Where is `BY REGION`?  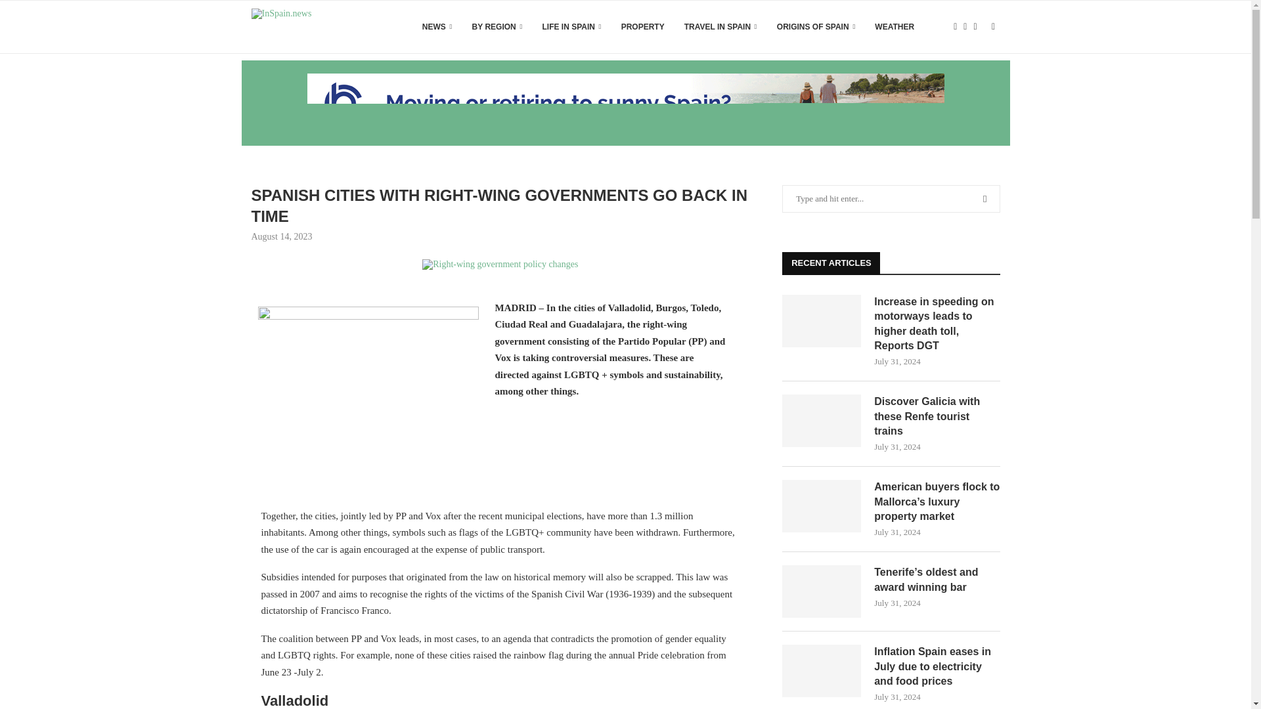
BY REGION is located at coordinates (497, 27).